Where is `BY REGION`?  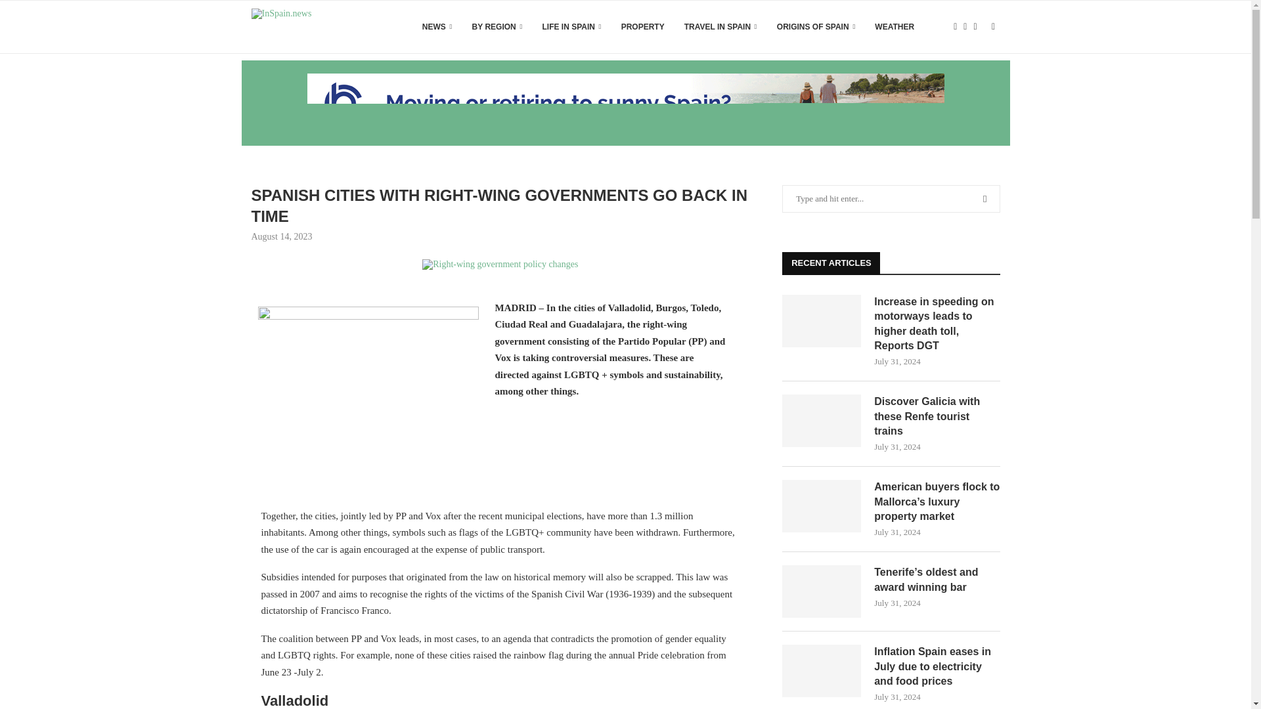
BY REGION is located at coordinates (497, 27).